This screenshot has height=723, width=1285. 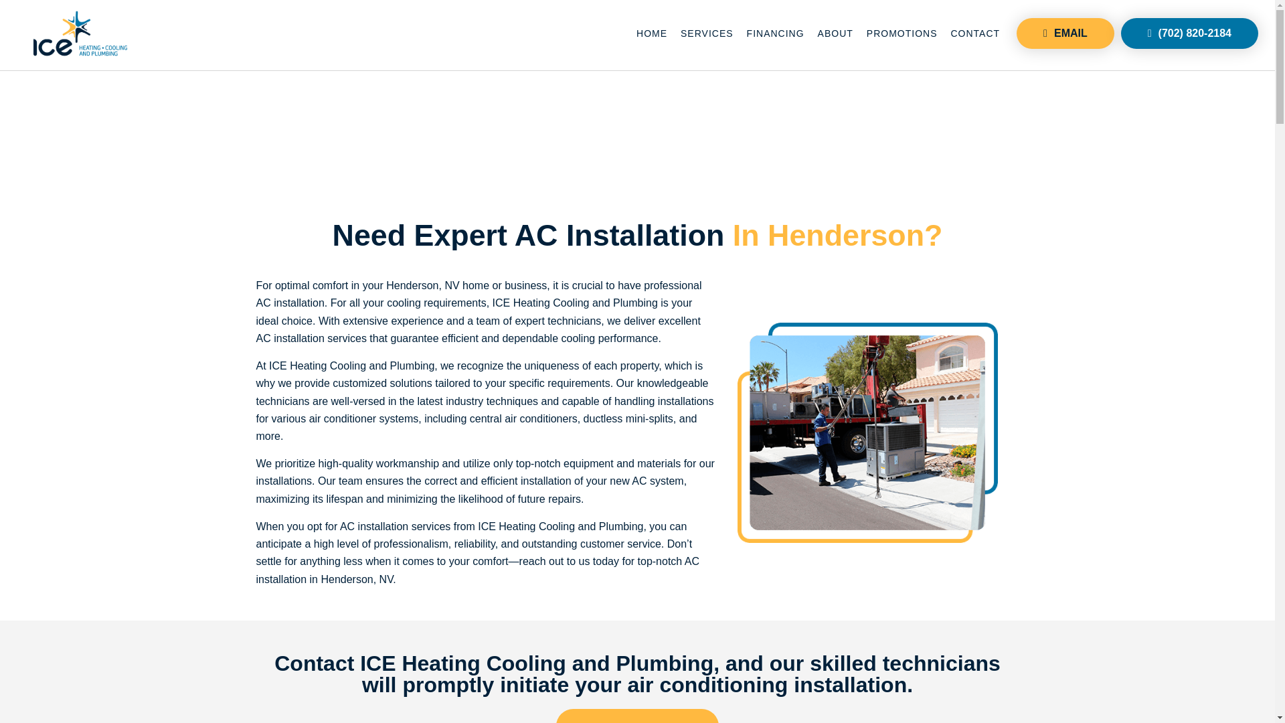 I want to click on ICE Heating Cooling and Plumbing, so click(x=80, y=33).